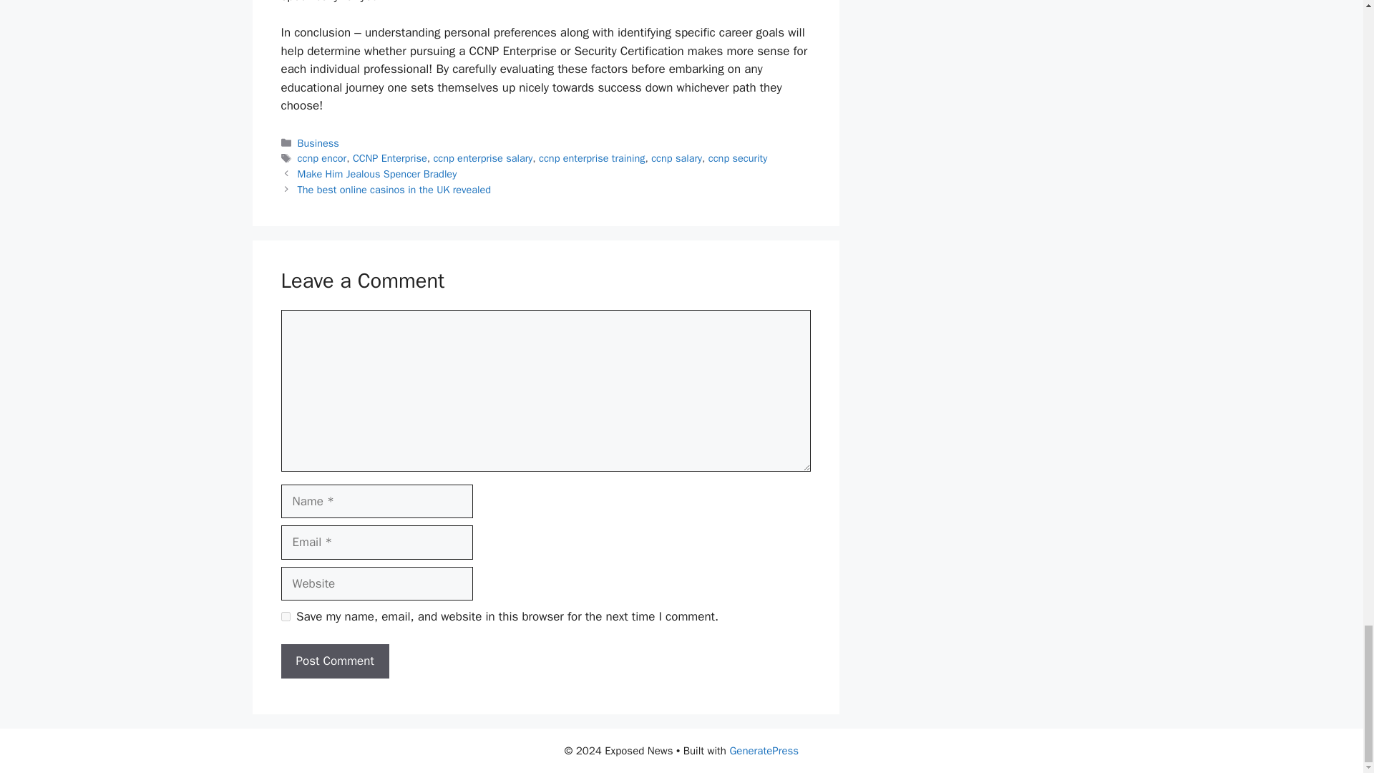 This screenshot has width=1374, height=773. Describe the element at coordinates (378, 173) in the screenshot. I see `Make Him Jealous Spencer Bradley` at that location.